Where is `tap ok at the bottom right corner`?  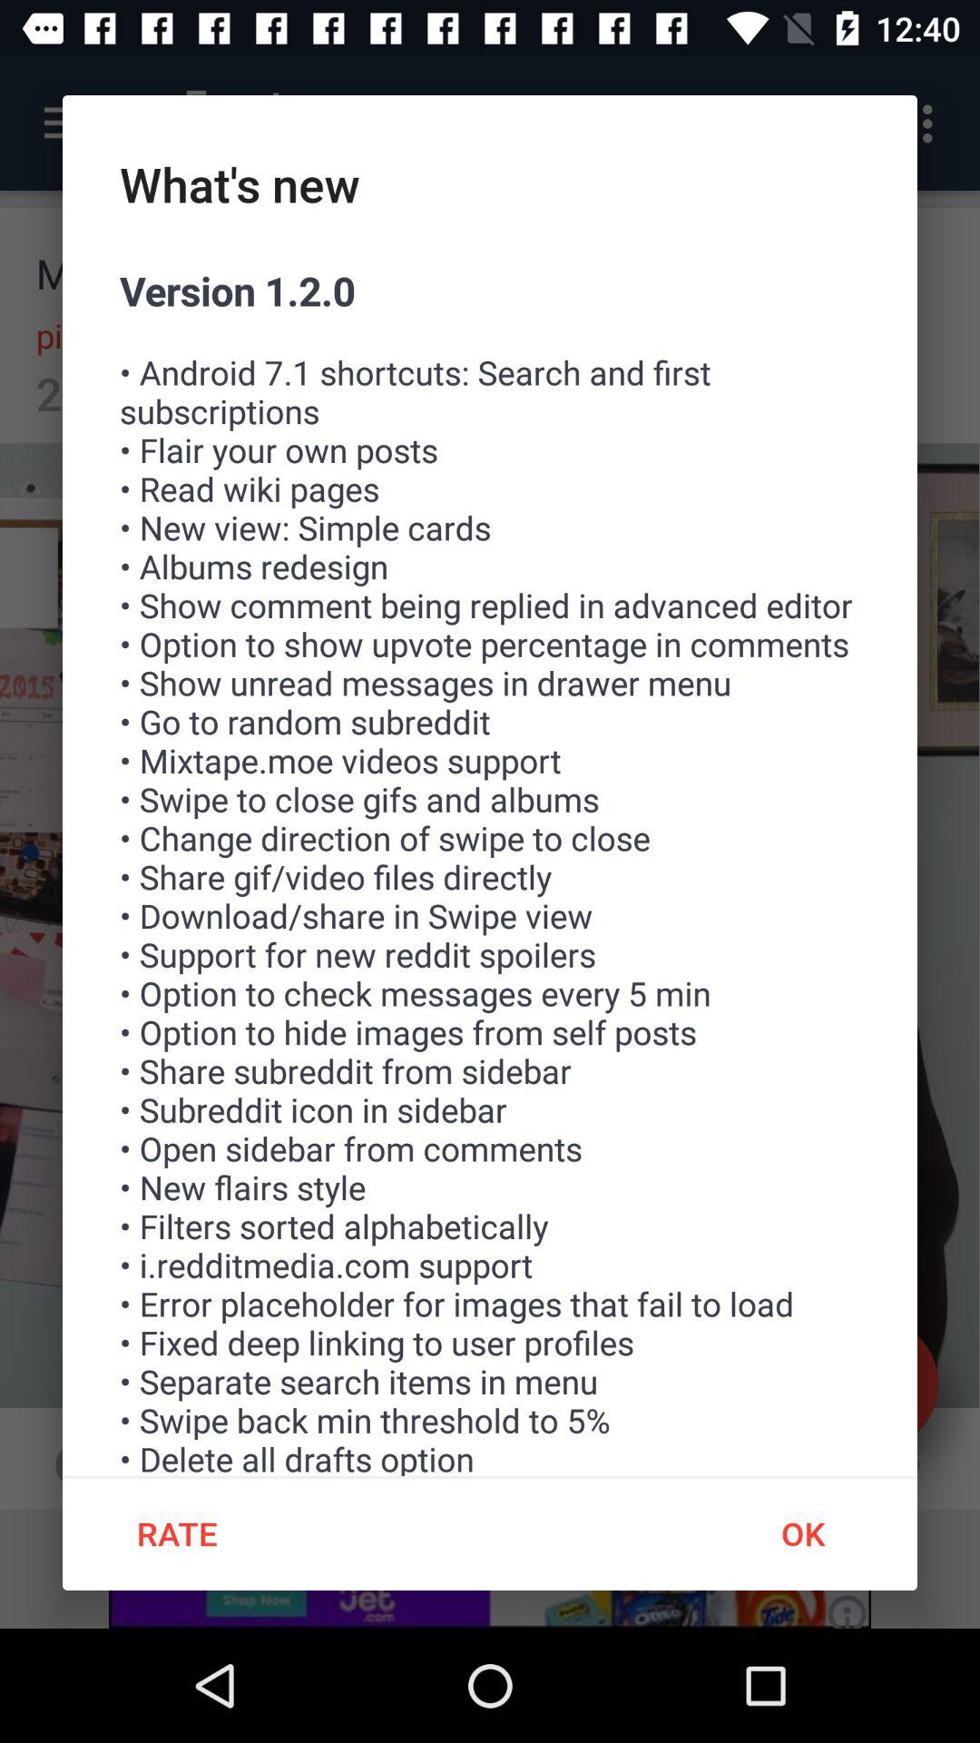 tap ok at the bottom right corner is located at coordinates (802, 1533).